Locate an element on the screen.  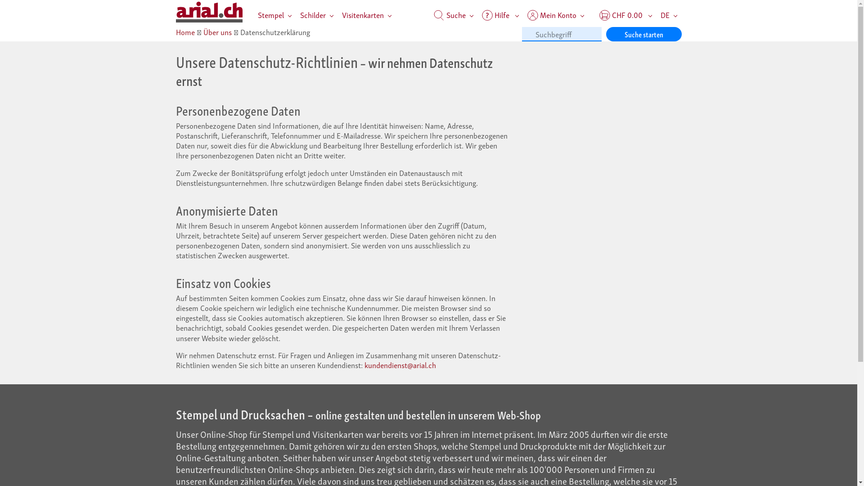
CHF 0.00 is located at coordinates (625, 14).